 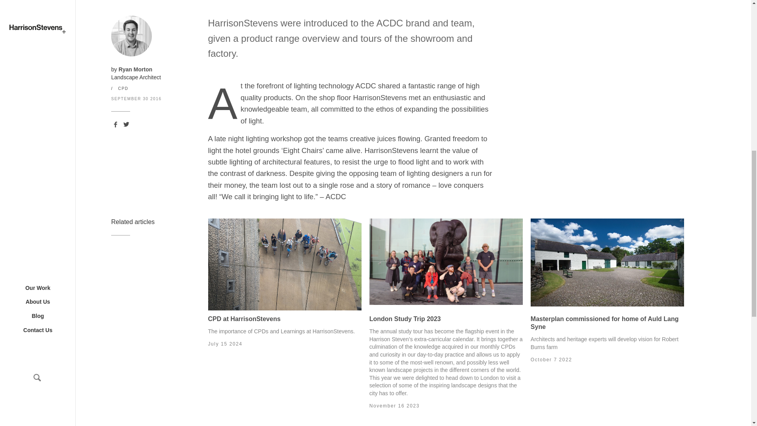 What do you see at coordinates (126, 124) in the screenshot?
I see `Share on Twitter` at bounding box center [126, 124].